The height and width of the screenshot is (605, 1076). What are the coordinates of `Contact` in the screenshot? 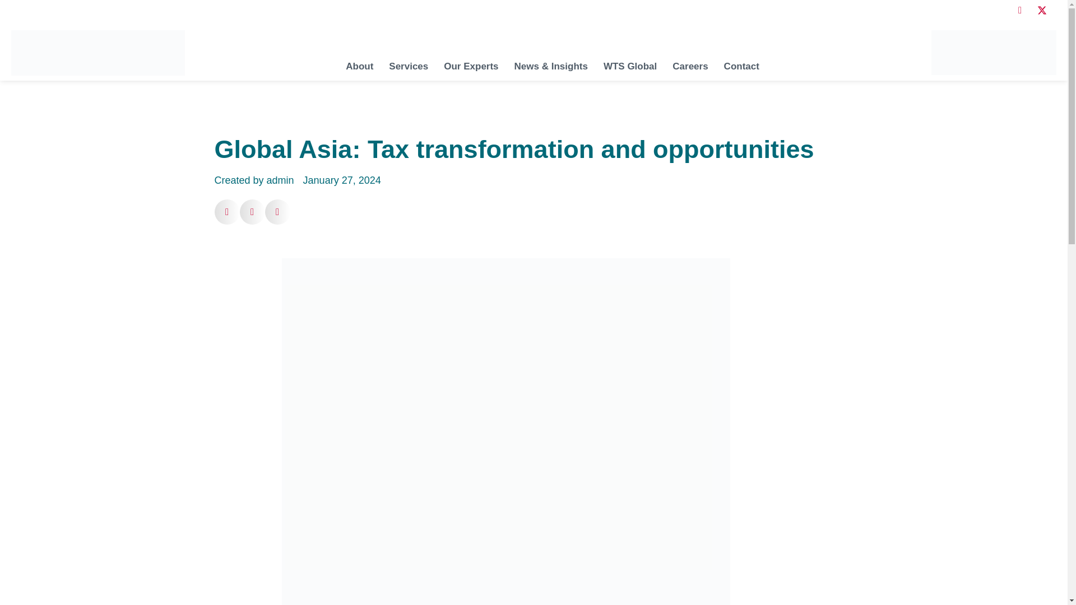 It's located at (741, 66).